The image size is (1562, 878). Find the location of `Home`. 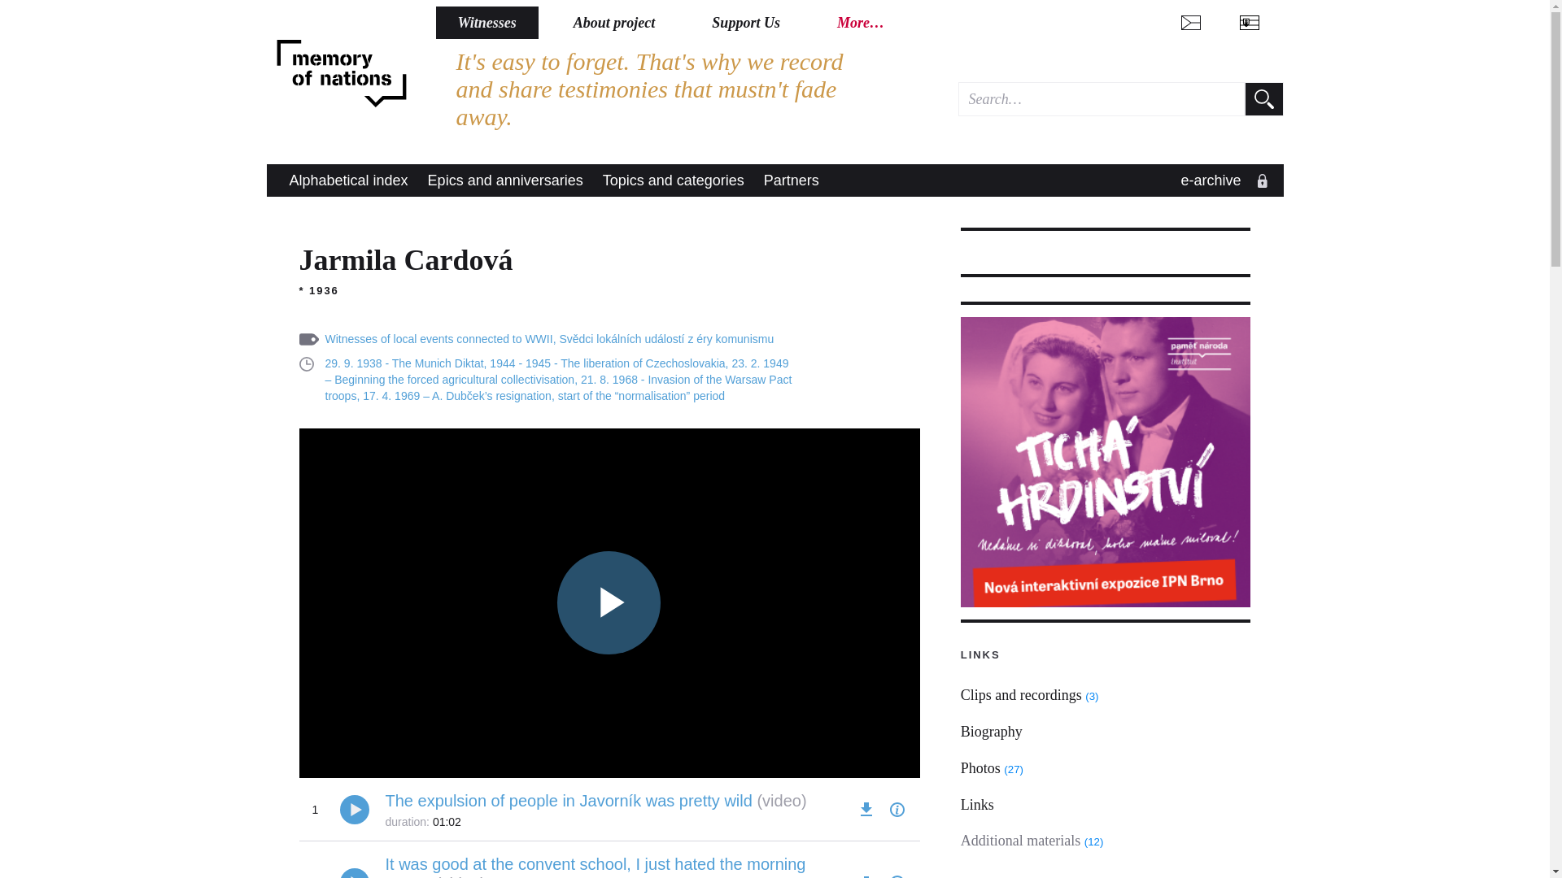

Home is located at coordinates (342, 74).